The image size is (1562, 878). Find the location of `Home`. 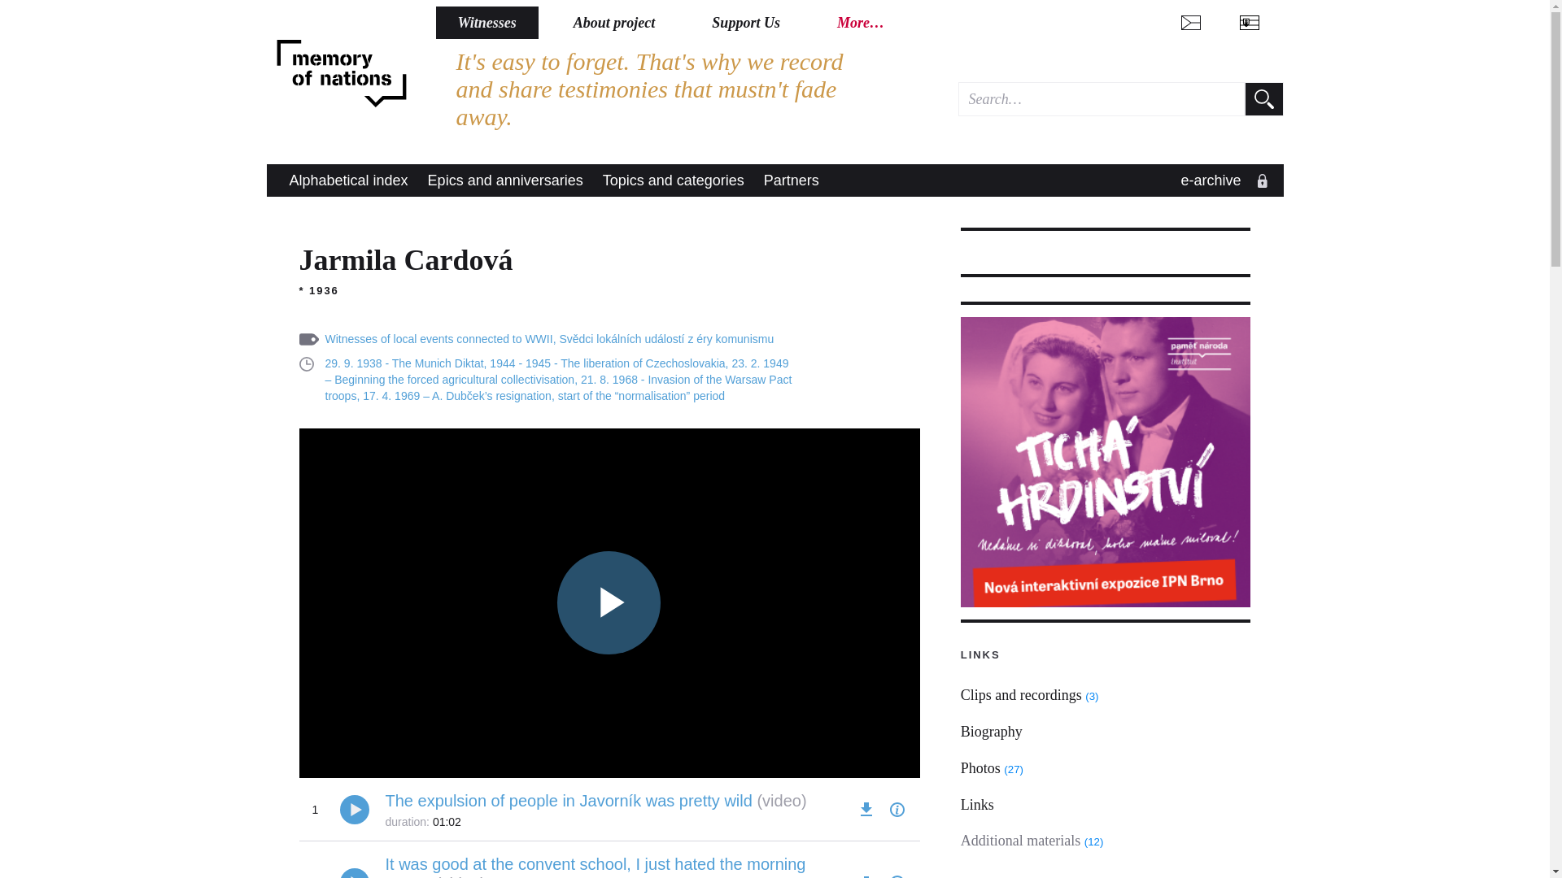

Home is located at coordinates (342, 74).